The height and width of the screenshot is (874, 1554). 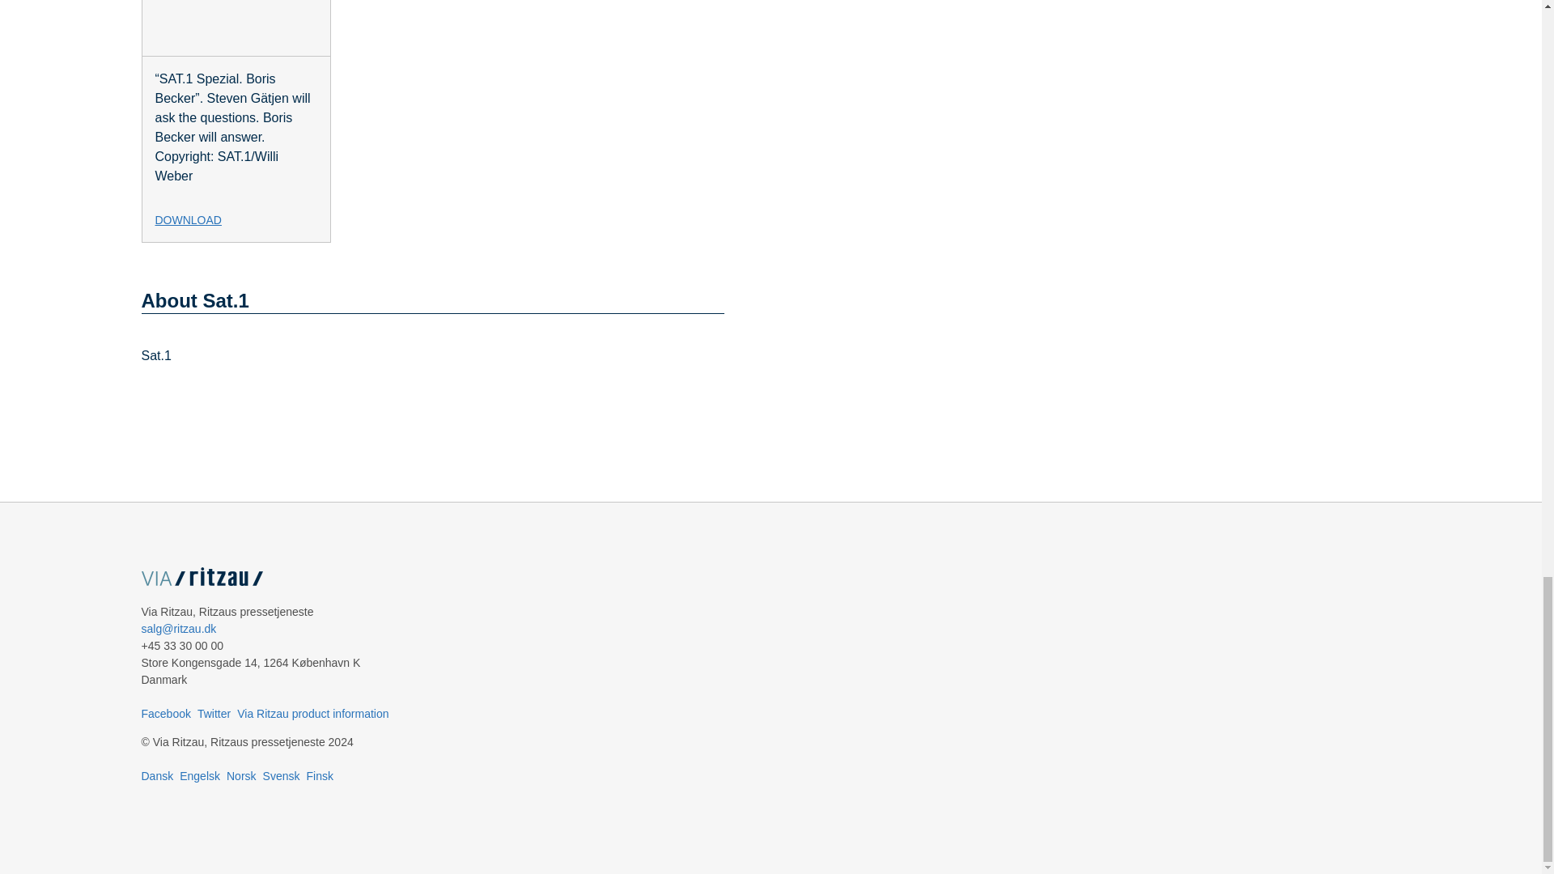 I want to click on Facebook, so click(x=165, y=713).